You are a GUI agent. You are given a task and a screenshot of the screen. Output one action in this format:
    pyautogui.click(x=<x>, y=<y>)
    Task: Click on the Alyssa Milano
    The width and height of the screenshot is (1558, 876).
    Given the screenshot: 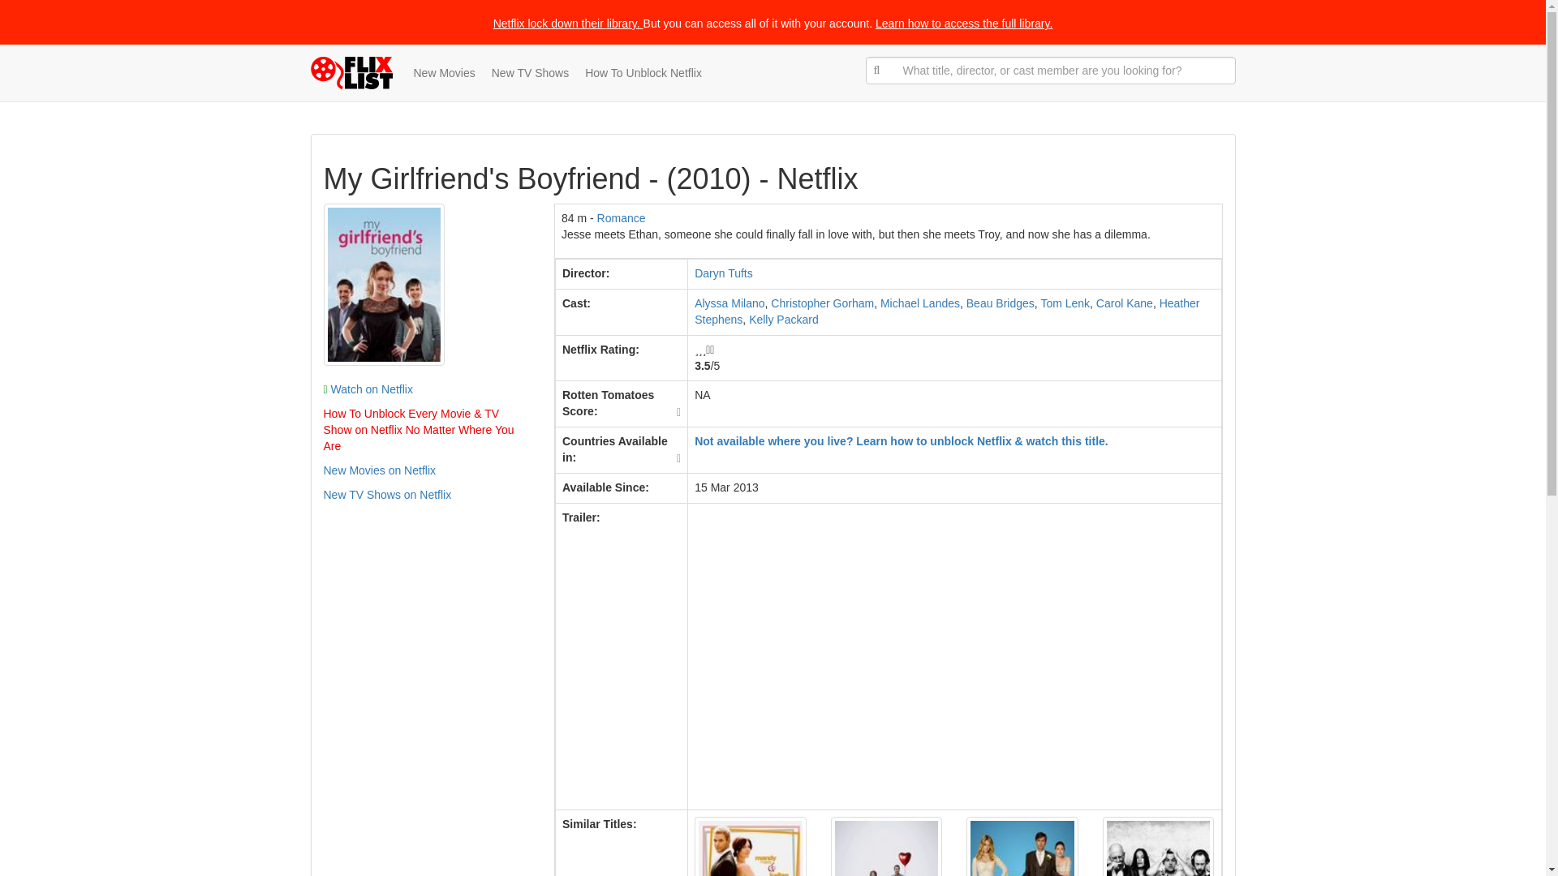 What is the action you would take?
    pyautogui.click(x=730, y=303)
    